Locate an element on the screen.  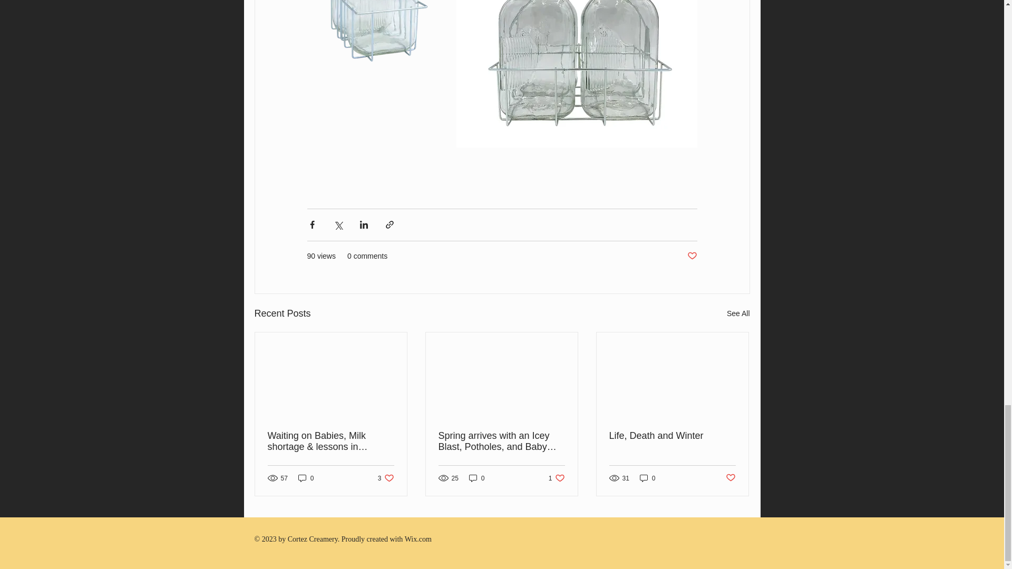
0 is located at coordinates (306, 477).